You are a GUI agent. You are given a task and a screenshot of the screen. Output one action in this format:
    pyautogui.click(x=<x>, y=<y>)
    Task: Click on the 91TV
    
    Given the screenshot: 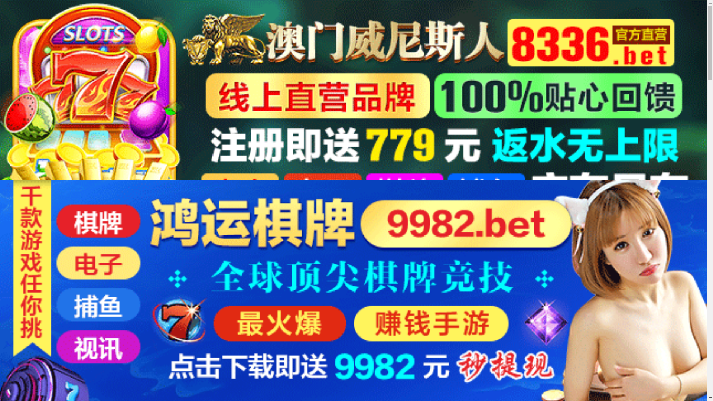 What is the action you would take?
    pyautogui.click(x=608, y=290)
    